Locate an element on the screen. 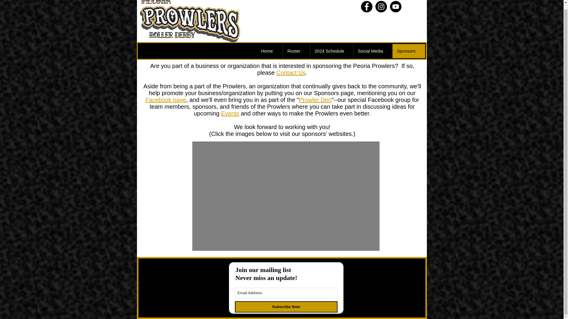 This screenshot has width=568, height=319. Facebook page is located at coordinates (166, 100).